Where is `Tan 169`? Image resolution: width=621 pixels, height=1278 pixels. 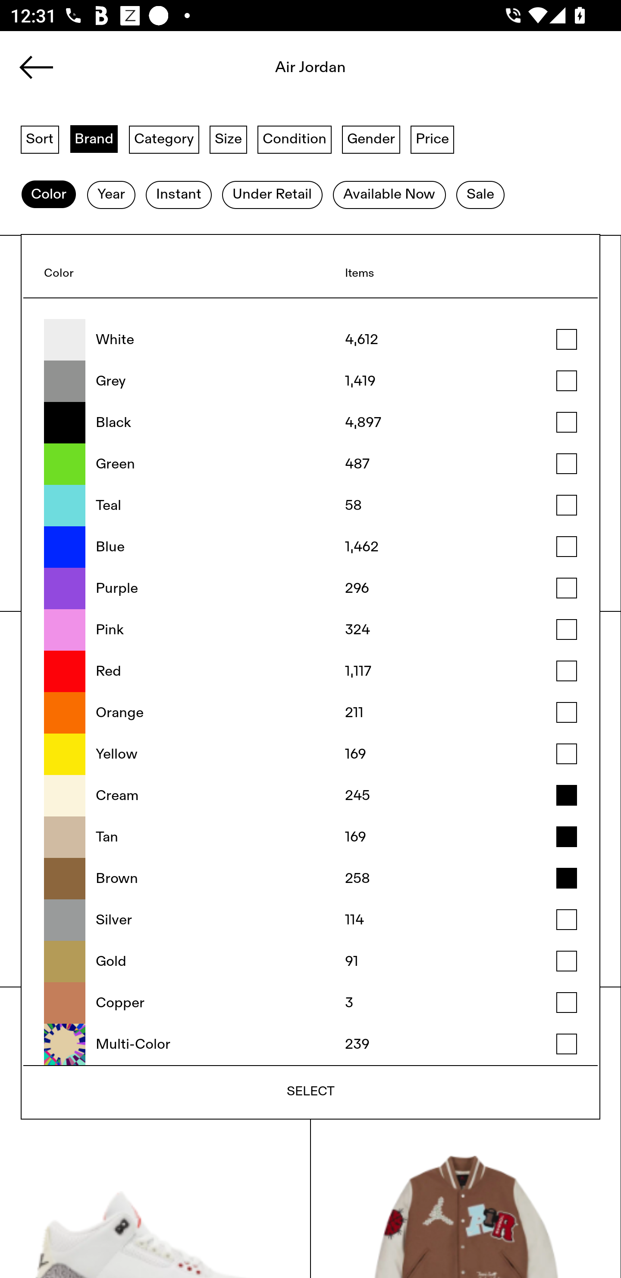 Tan 169 is located at coordinates (310, 837).